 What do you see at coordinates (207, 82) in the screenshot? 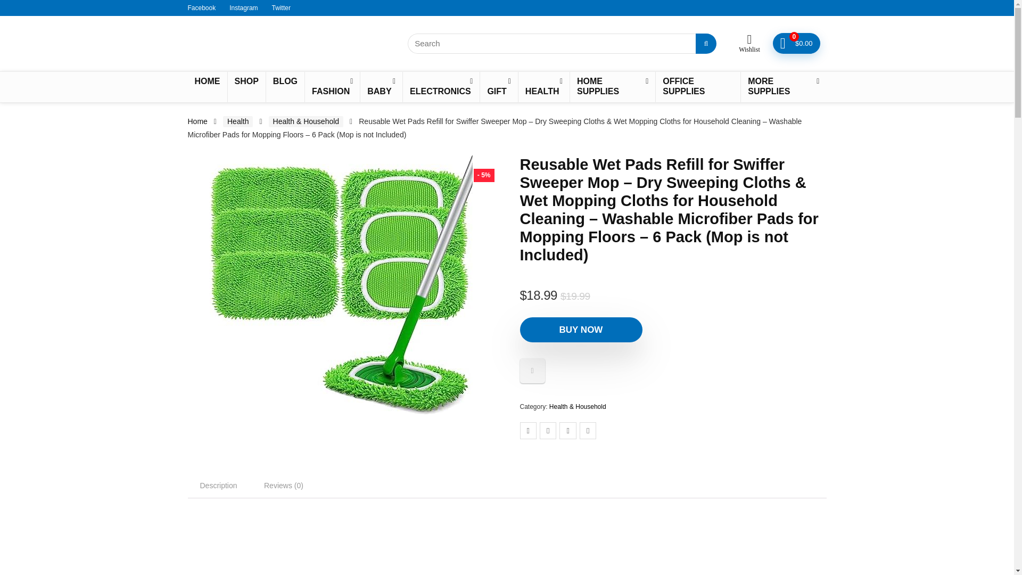
I see `HOME` at bounding box center [207, 82].